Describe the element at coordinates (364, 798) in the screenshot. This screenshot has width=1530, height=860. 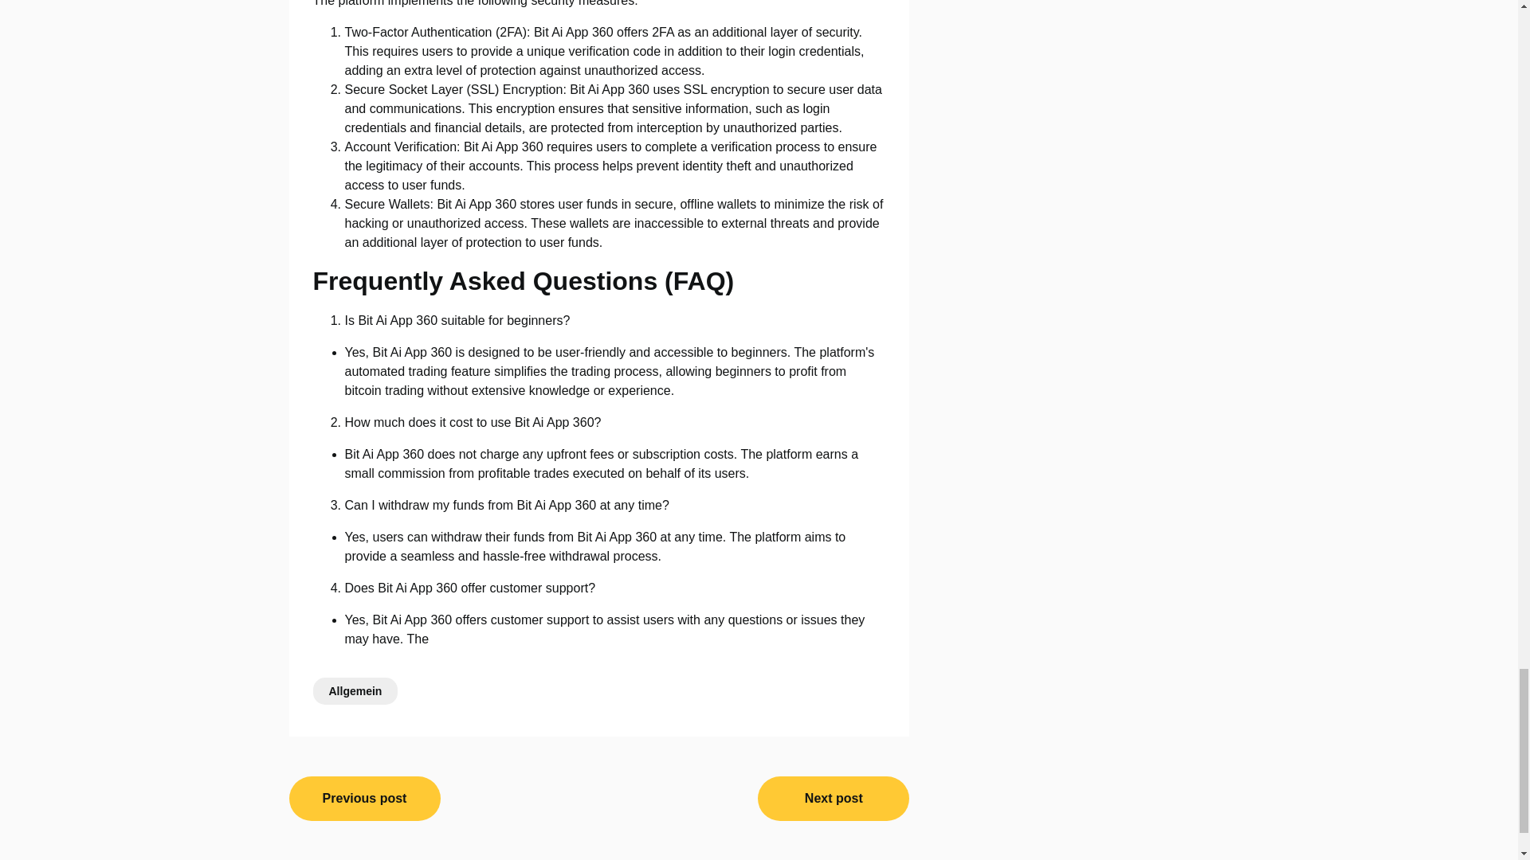
I see `Previous post` at that location.